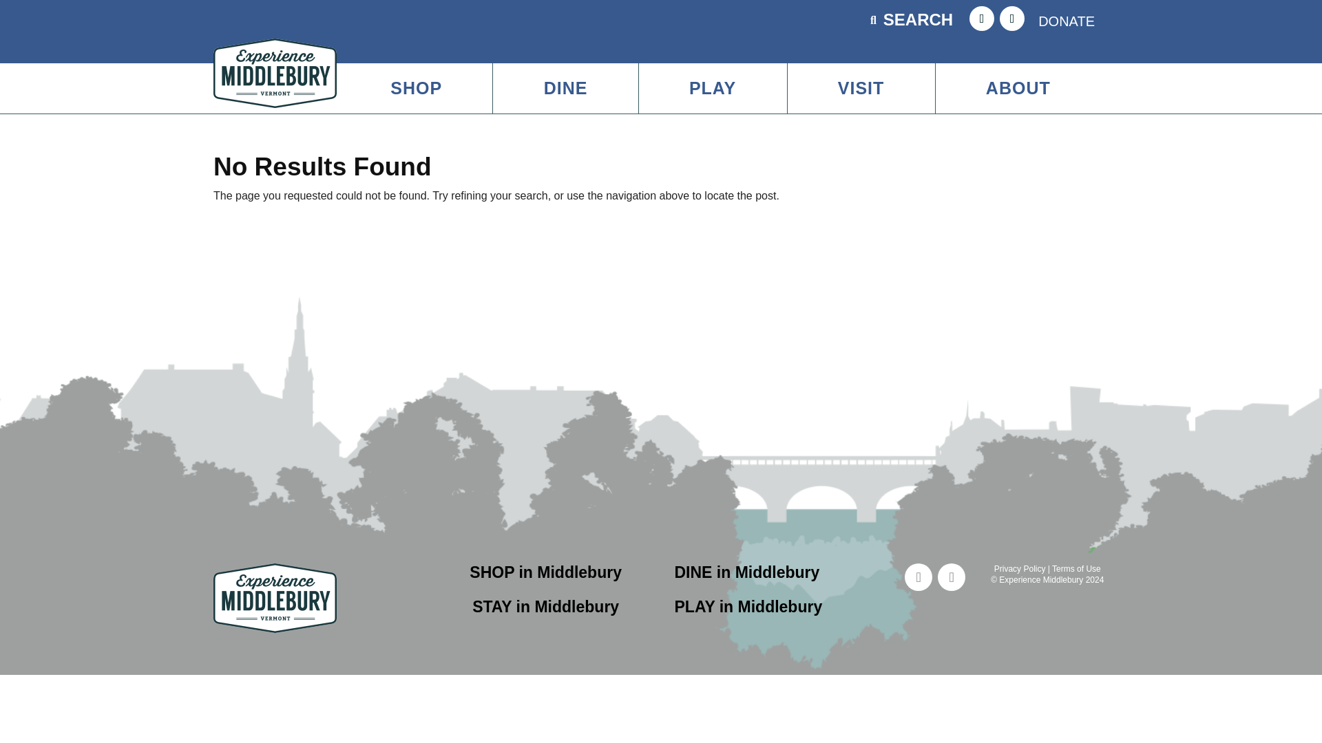 Image resolution: width=1322 pixels, height=743 pixels. What do you see at coordinates (919, 19) in the screenshot?
I see `SEARCH` at bounding box center [919, 19].